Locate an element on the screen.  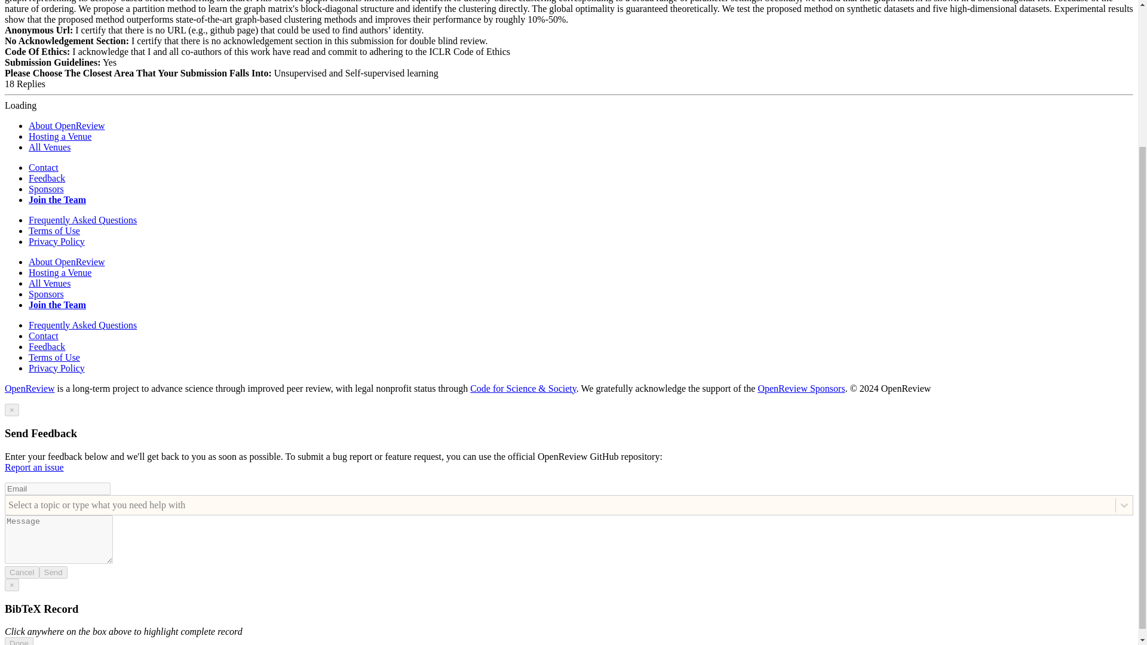
About OpenReview is located at coordinates (67, 125).